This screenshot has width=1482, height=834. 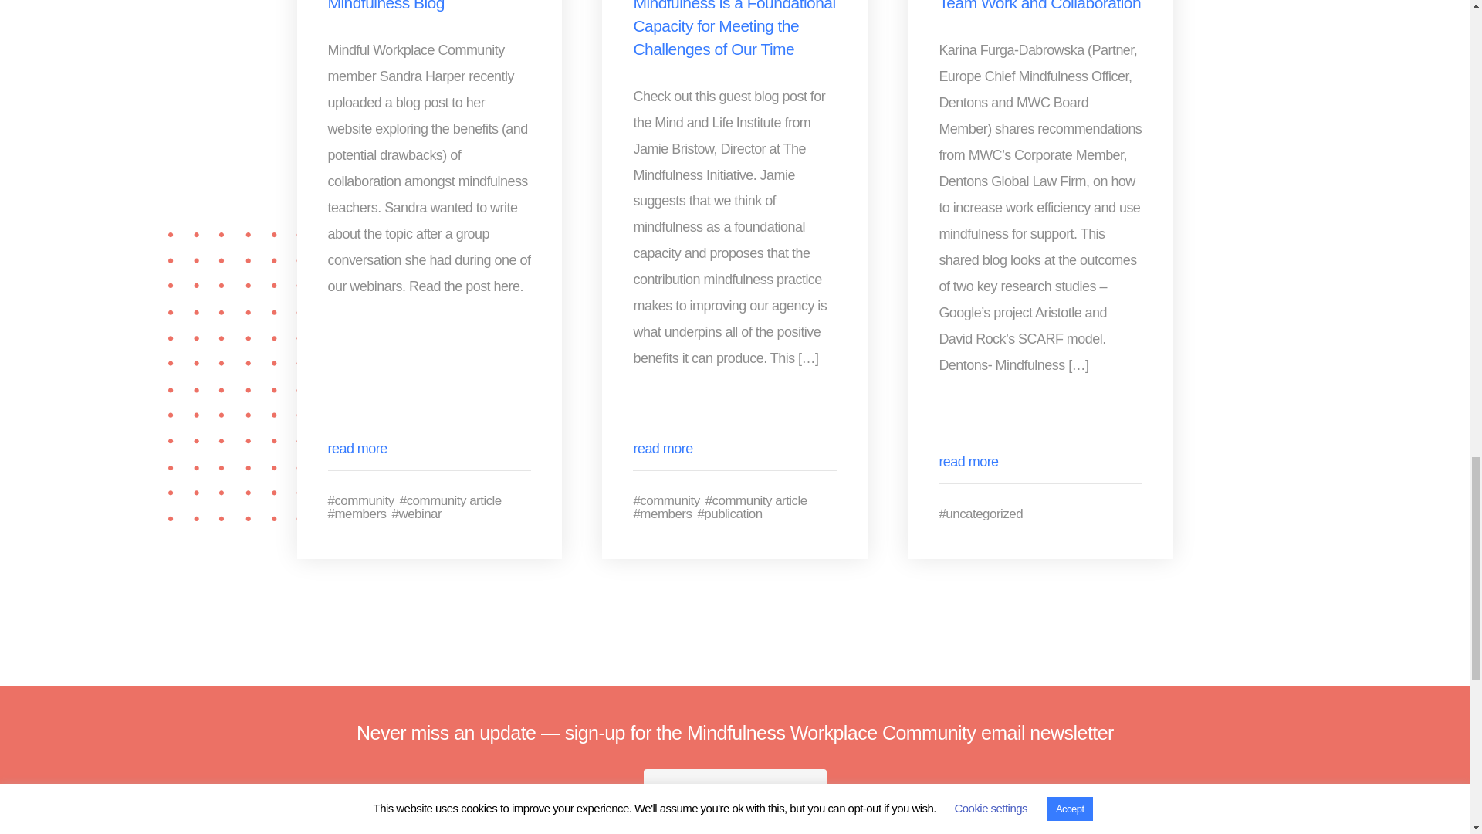 I want to click on read more, so click(x=357, y=448).